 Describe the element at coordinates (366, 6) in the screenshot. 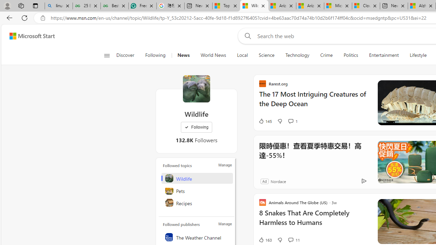

I see `Cloud Computing Services | Microsoft Azure` at that location.